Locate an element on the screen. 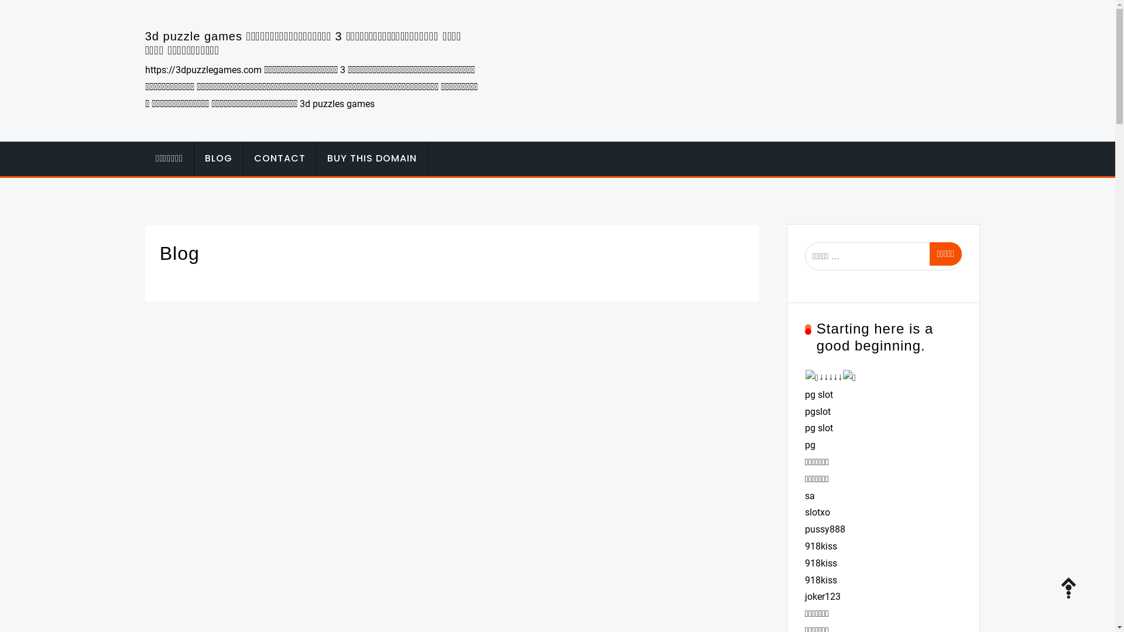 The width and height of the screenshot is (1124, 632). sa is located at coordinates (810, 496).